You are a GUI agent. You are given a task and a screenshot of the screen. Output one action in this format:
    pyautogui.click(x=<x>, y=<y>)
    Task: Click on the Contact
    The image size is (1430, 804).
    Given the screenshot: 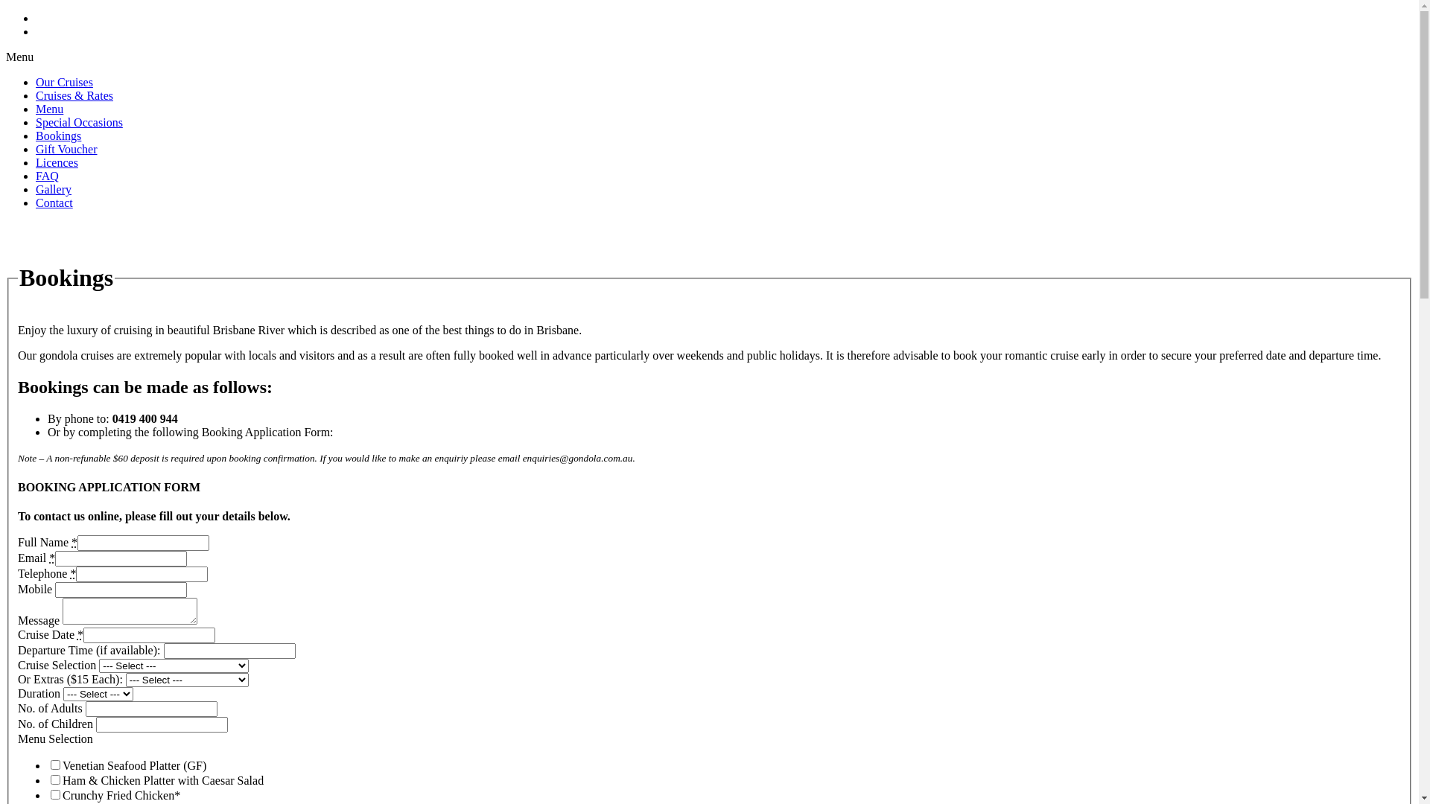 What is the action you would take?
    pyautogui.click(x=54, y=202)
    